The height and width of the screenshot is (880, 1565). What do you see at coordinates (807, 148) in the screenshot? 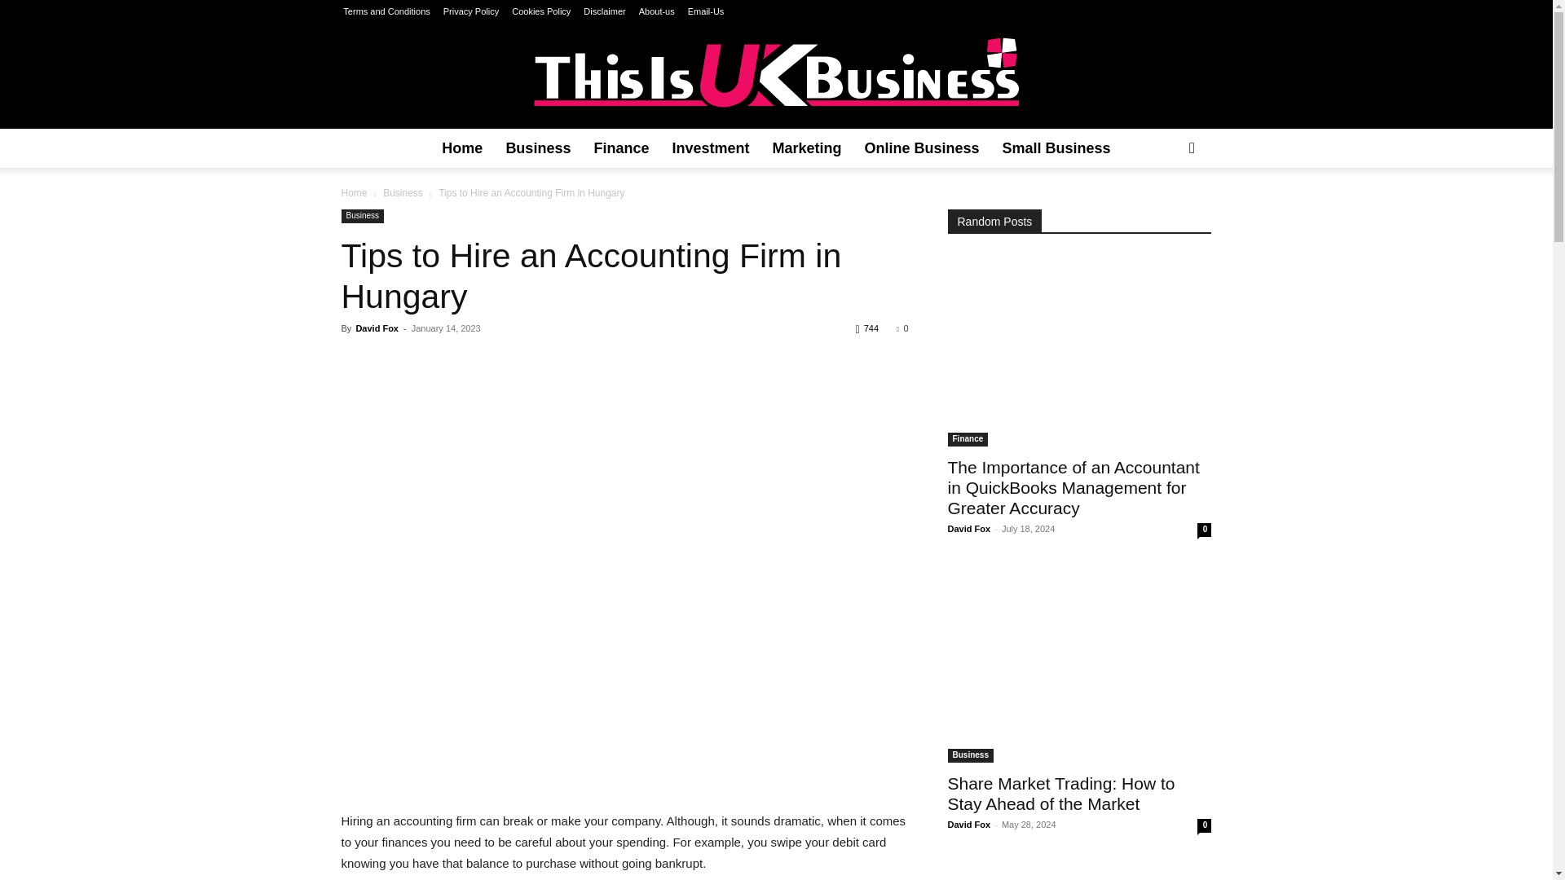
I see `Marketing` at bounding box center [807, 148].